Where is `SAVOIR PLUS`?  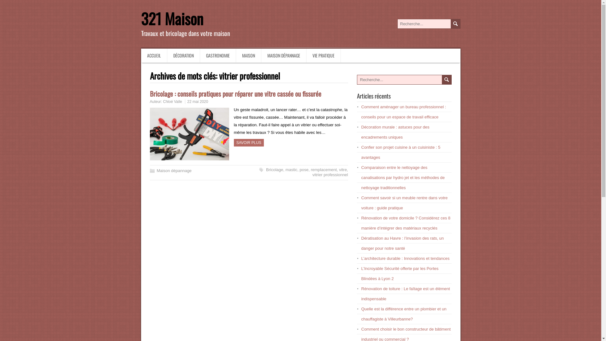 SAVOIR PLUS is located at coordinates (249, 143).